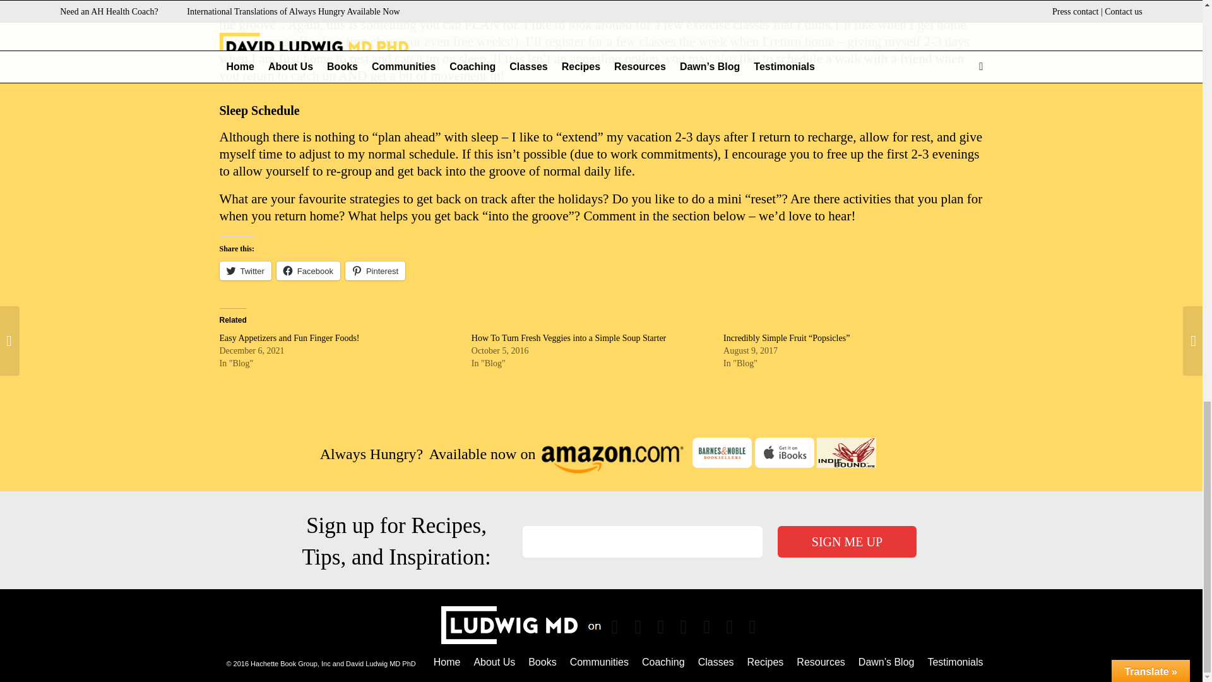 Image resolution: width=1212 pixels, height=682 pixels. Describe the element at coordinates (847, 542) in the screenshot. I see `SIGN ME UP` at that location.